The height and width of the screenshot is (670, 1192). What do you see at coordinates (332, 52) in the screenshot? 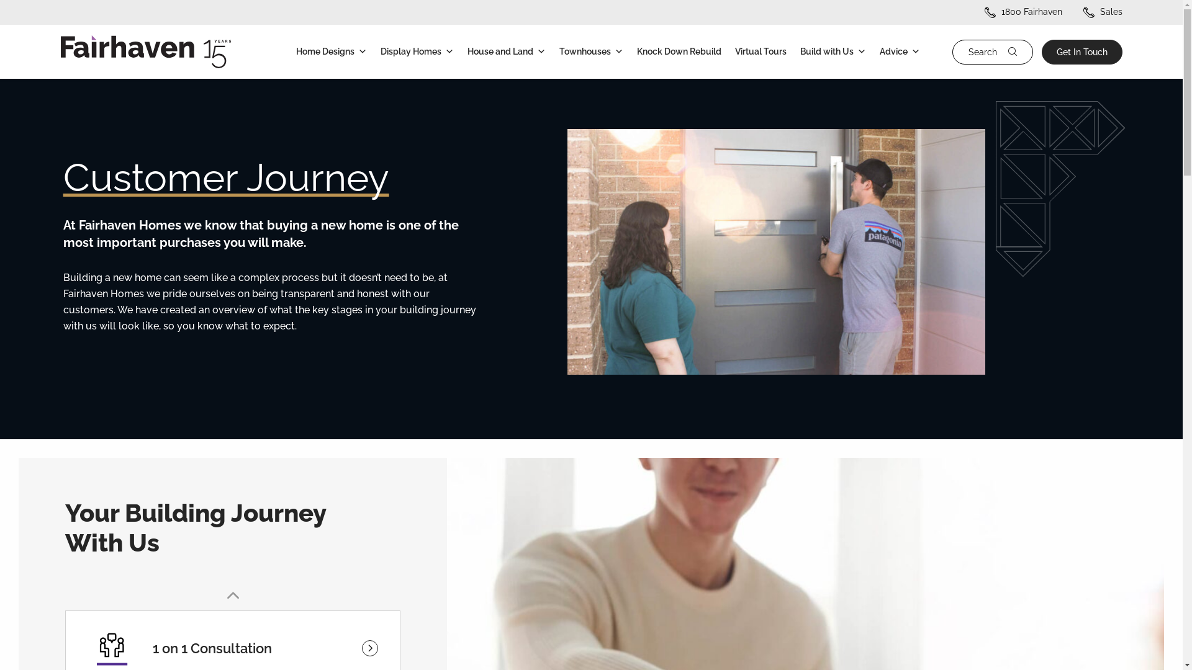
I see `Home Designs` at bounding box center [332, 52].